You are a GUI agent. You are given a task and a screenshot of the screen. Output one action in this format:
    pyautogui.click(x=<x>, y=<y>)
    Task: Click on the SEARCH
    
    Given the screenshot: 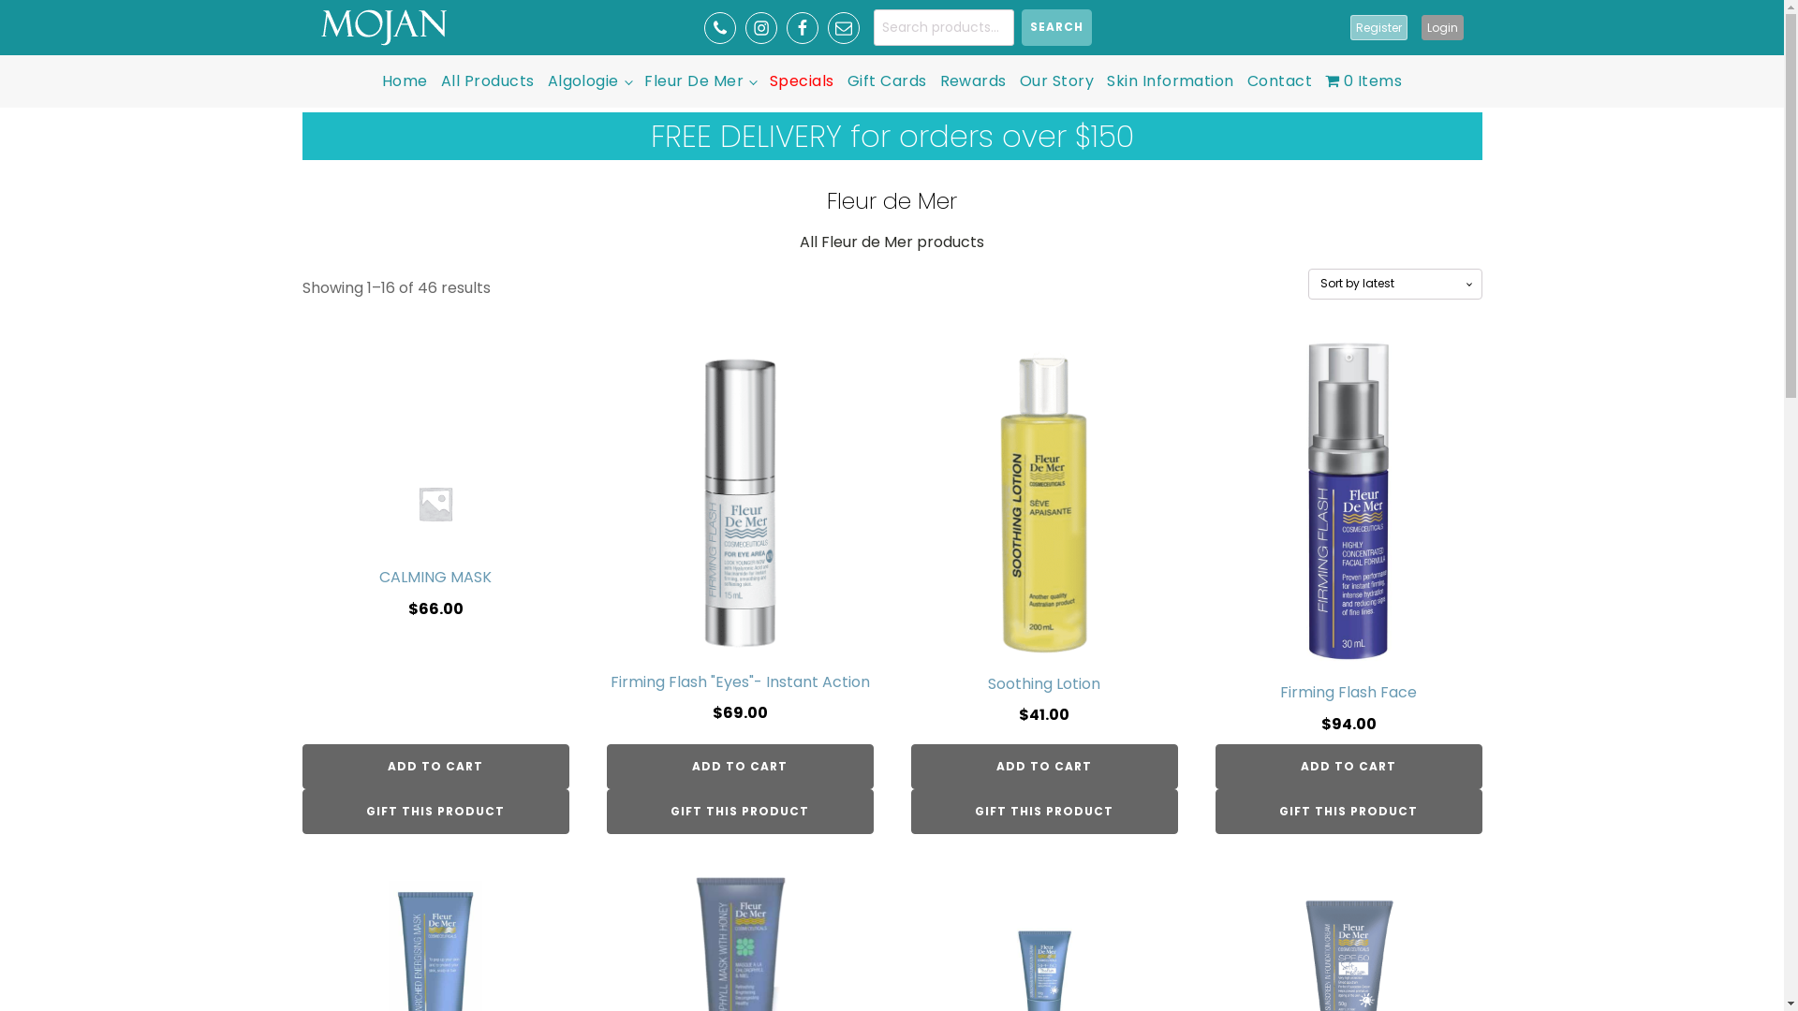 What is the action you would take?
    pyautogui.click(x=1056, y=28)
    